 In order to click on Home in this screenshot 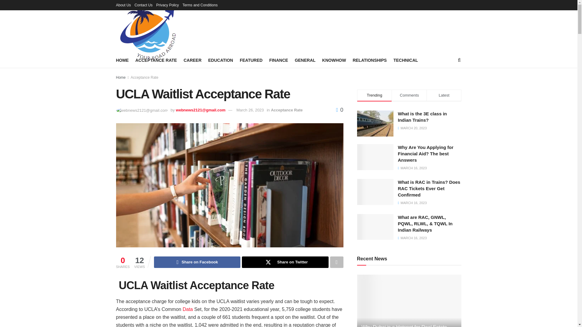, I will do `click(121, 78)`.